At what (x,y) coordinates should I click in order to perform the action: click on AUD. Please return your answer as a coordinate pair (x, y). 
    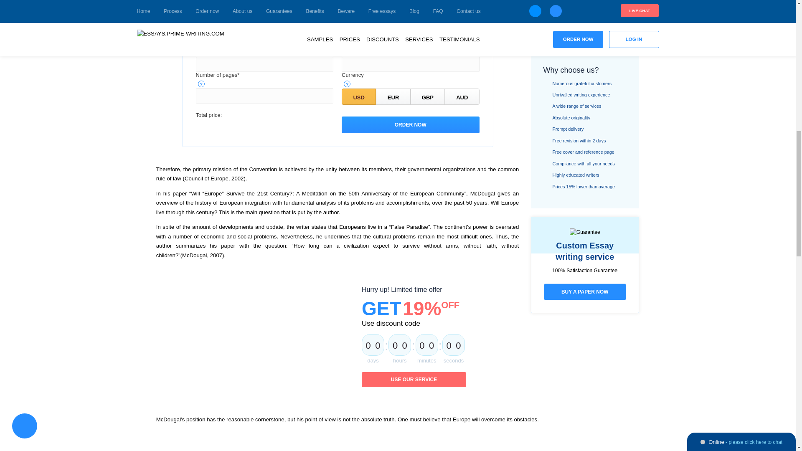
    Looking at the image, I should click on (462, 96).